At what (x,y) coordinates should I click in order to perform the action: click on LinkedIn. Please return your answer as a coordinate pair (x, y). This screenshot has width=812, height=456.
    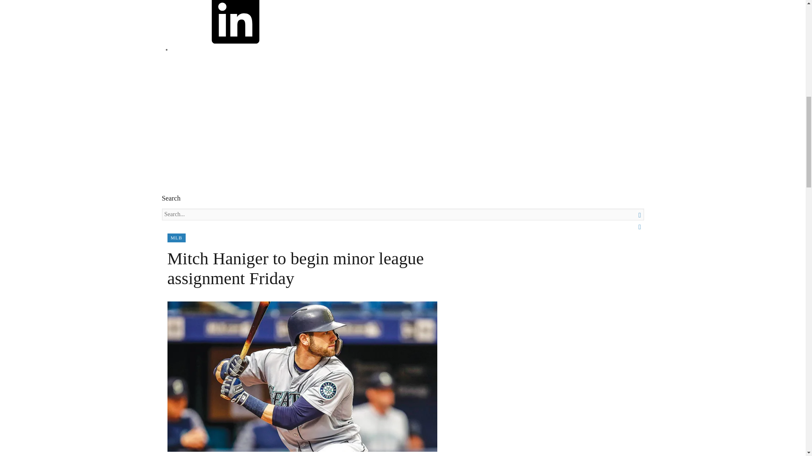
    Looking at the image, I should click on (235, 50).